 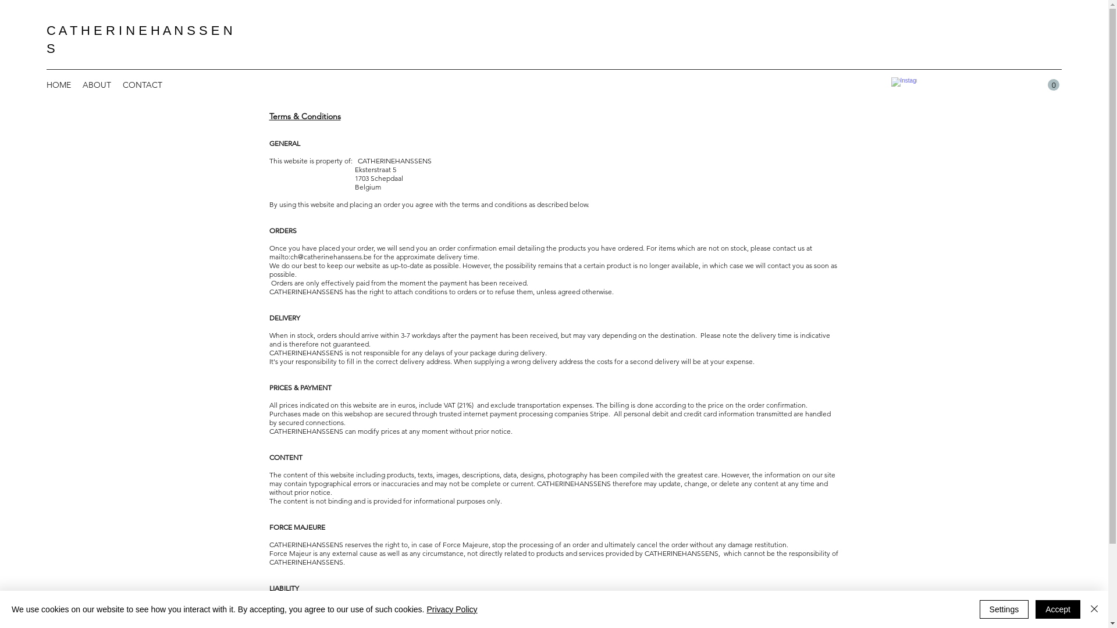 I want to click on HOME, so click(x=59, y=85).